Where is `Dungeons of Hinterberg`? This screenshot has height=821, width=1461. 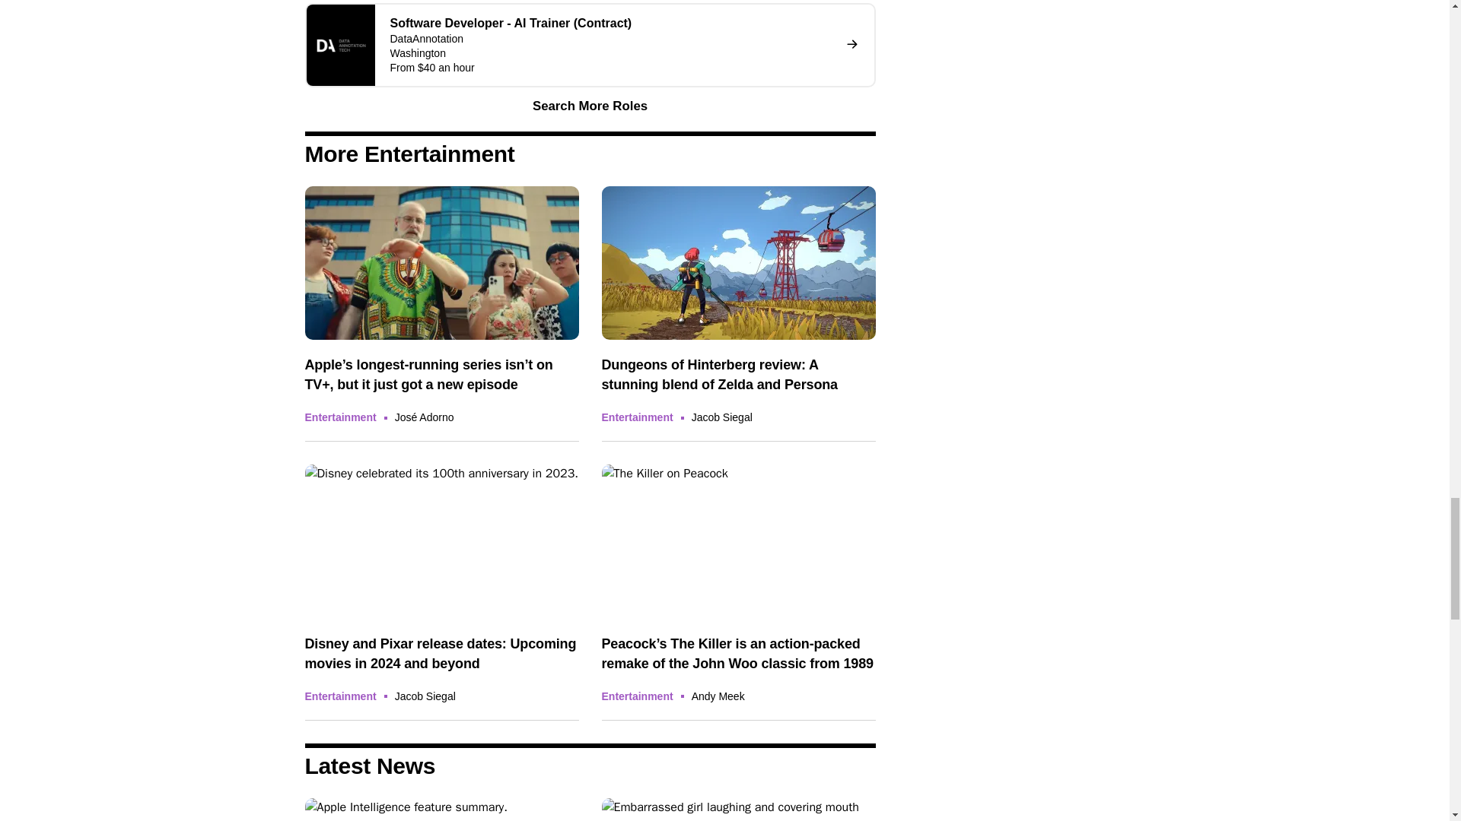 Dungeons of Hinterberg is located at coordinates (738, 263).